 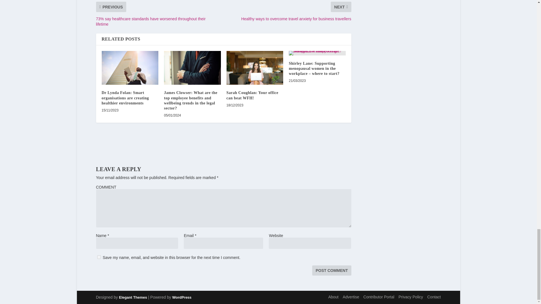 What do you see at coordinates (99, 257) in the screenshot?
I see `yes` at bounding box center [99, 257].